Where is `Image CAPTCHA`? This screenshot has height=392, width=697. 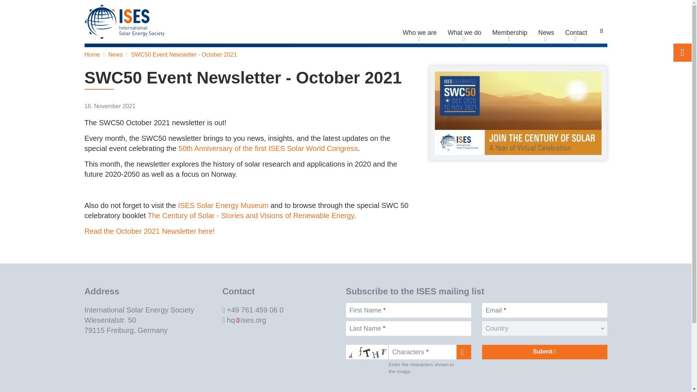 Image CAPTCHA is located at coordinates (367, 352).